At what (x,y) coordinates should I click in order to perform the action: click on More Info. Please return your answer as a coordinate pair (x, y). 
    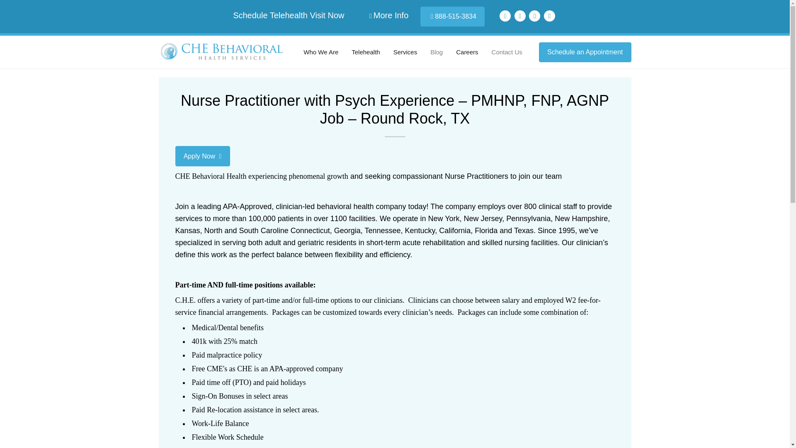
    Looking at the image, I should click on (388, 15).